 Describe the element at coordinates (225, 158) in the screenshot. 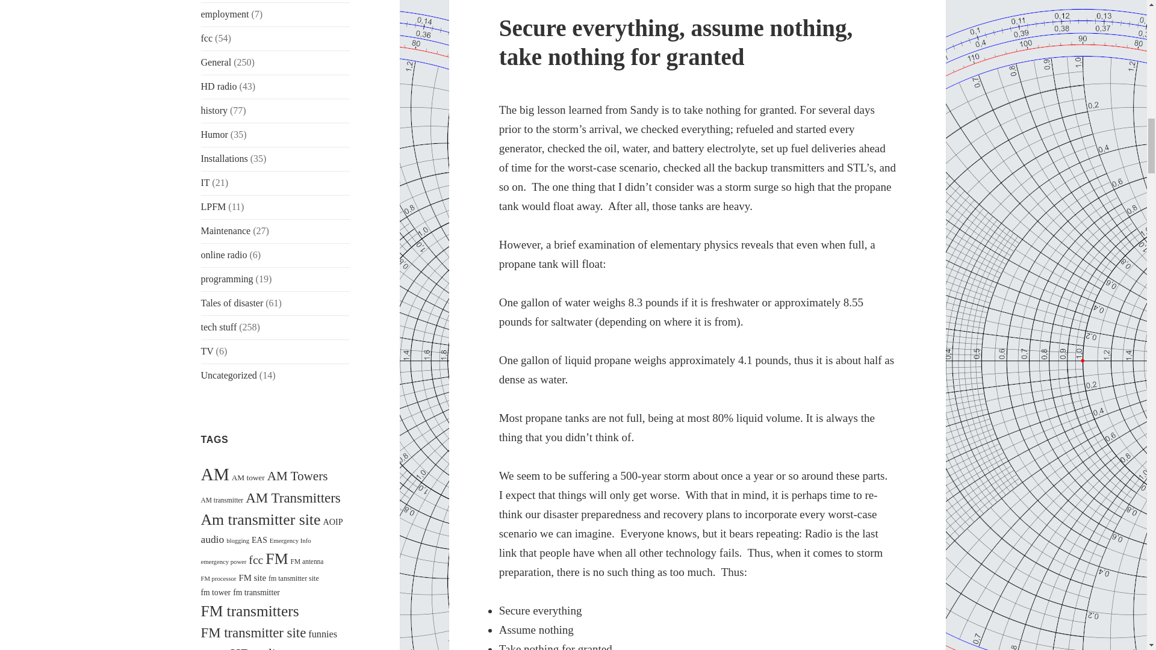

I see `Installations` at that location.